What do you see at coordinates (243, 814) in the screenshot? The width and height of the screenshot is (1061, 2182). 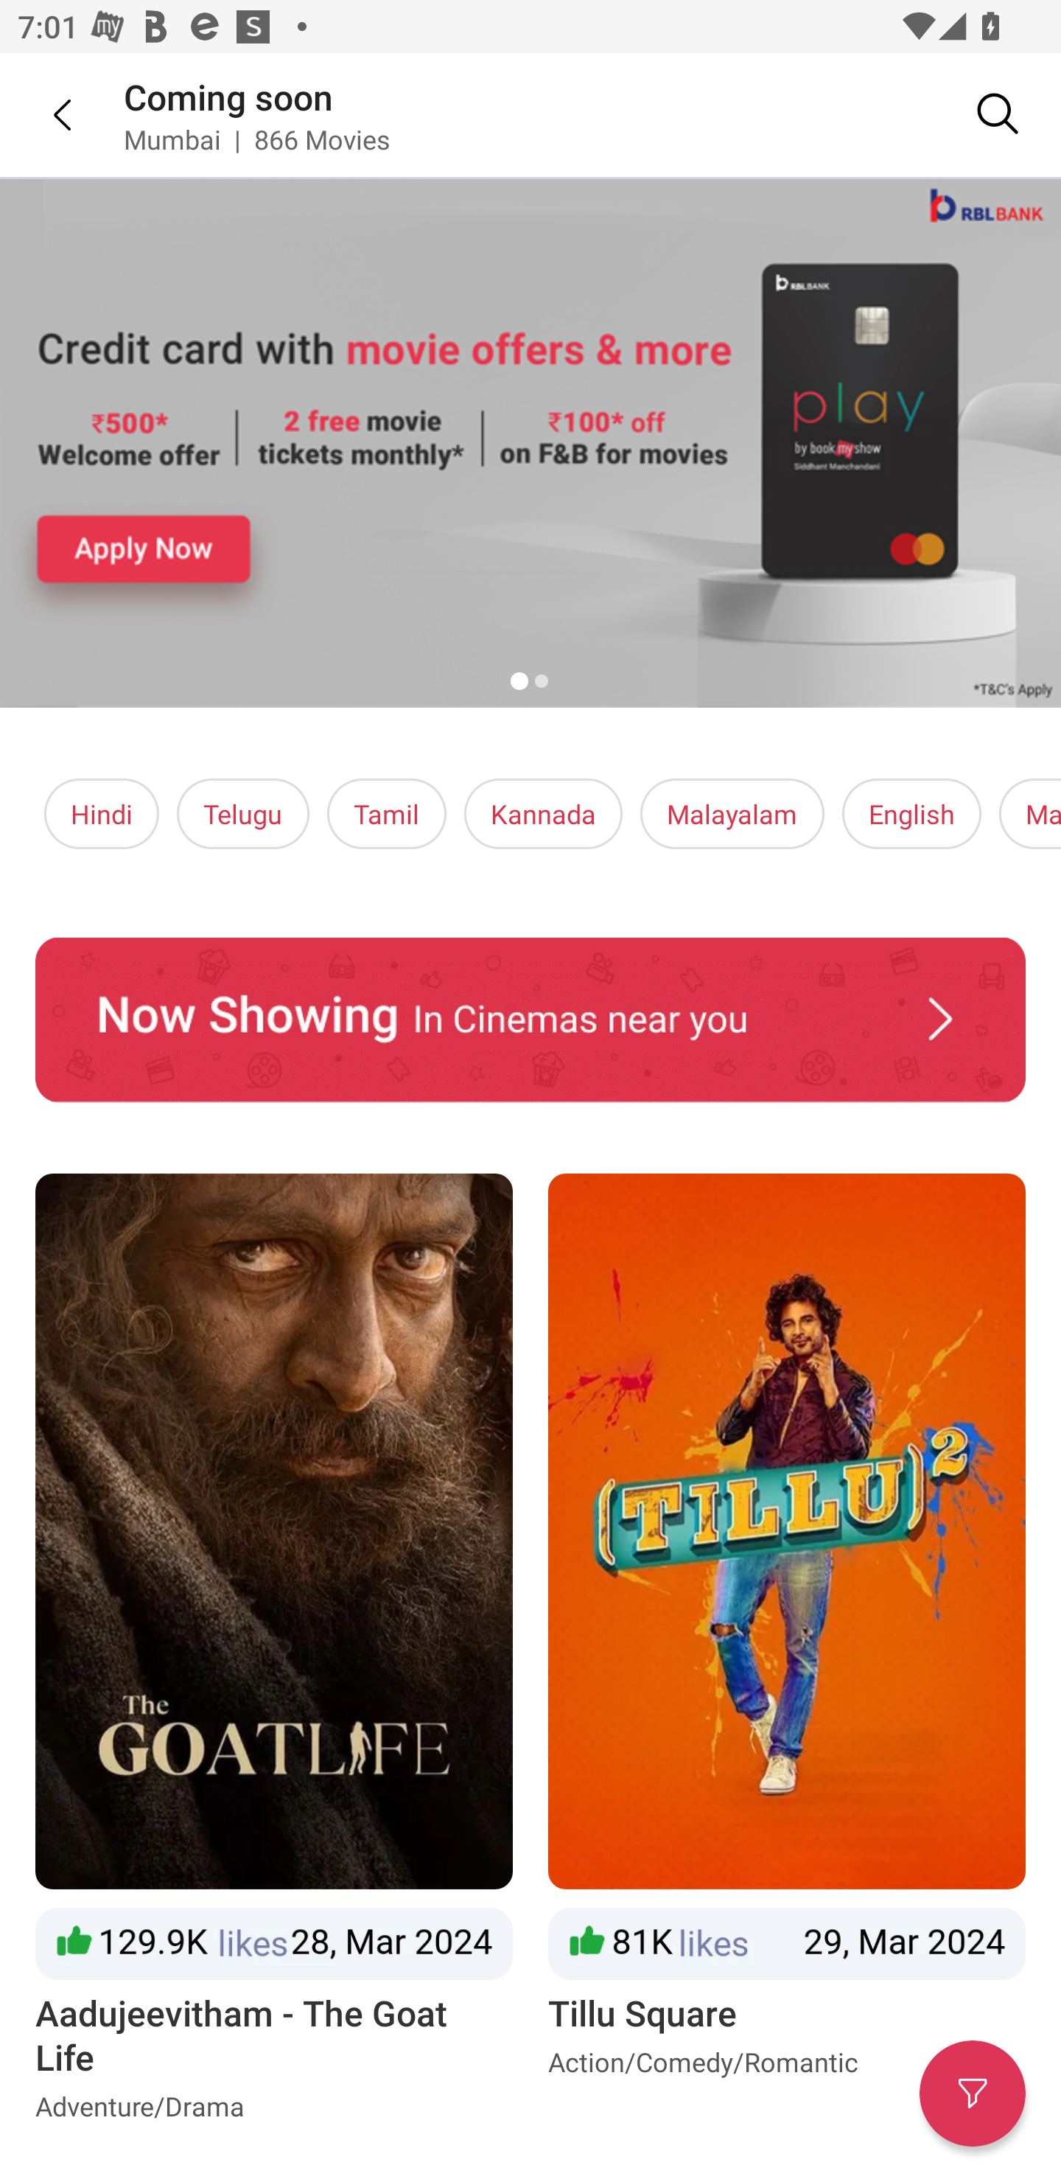 I see `Telugu` at bounding box center [243, 814].